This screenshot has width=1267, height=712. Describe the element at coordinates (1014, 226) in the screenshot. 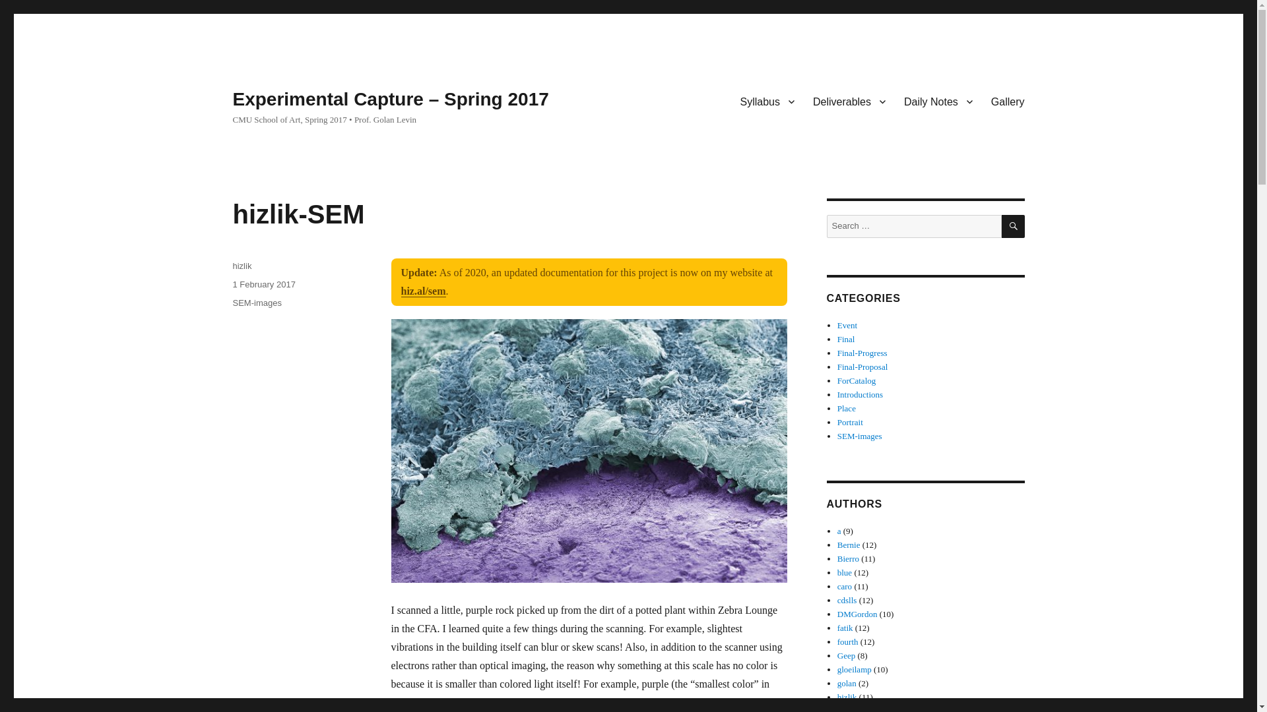

I see `SEARCH` at that location.